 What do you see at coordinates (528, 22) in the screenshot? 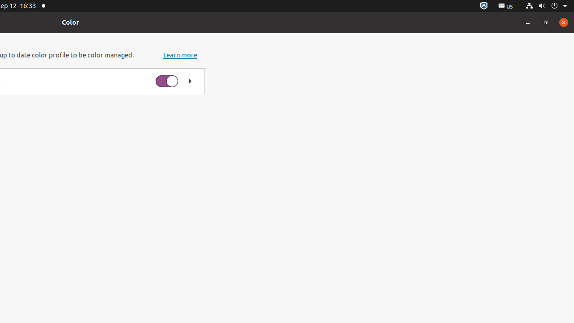
I see `Minimize` at bounding box center [528, 22].